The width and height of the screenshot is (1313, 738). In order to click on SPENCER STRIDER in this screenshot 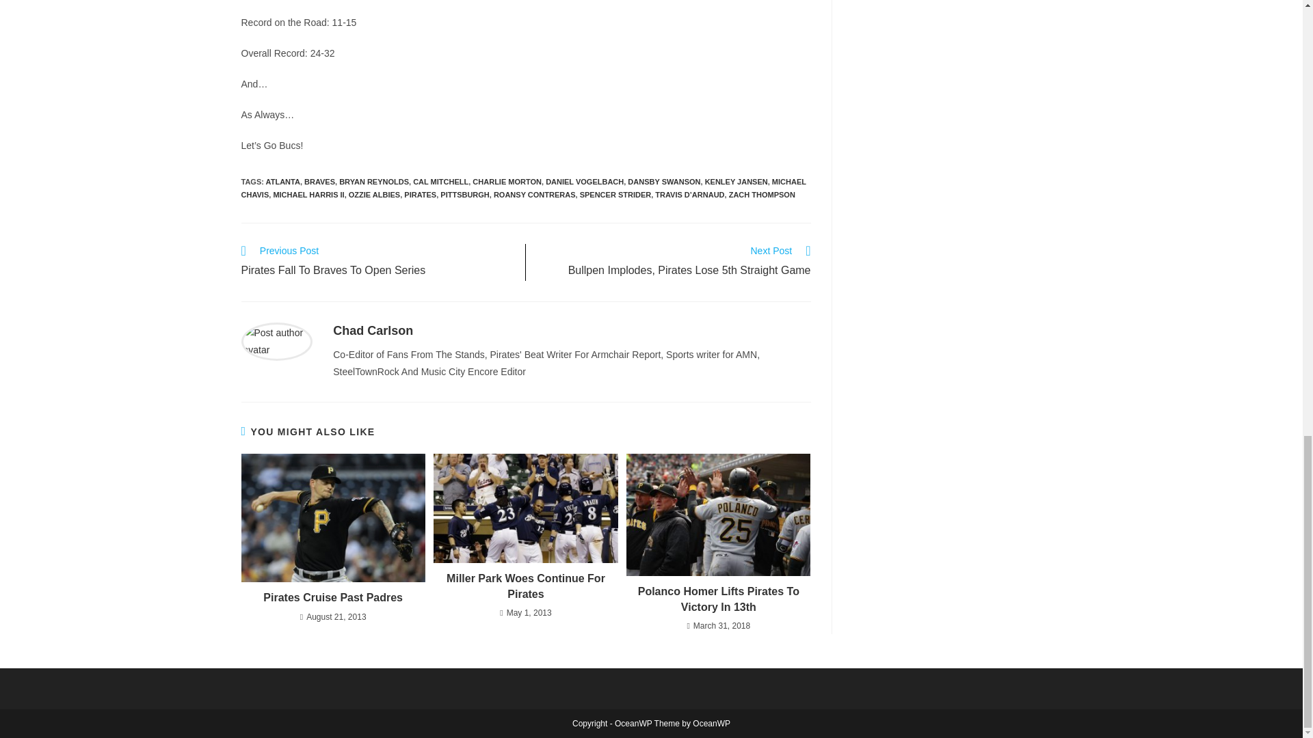, I will do `click(507, 182)`.